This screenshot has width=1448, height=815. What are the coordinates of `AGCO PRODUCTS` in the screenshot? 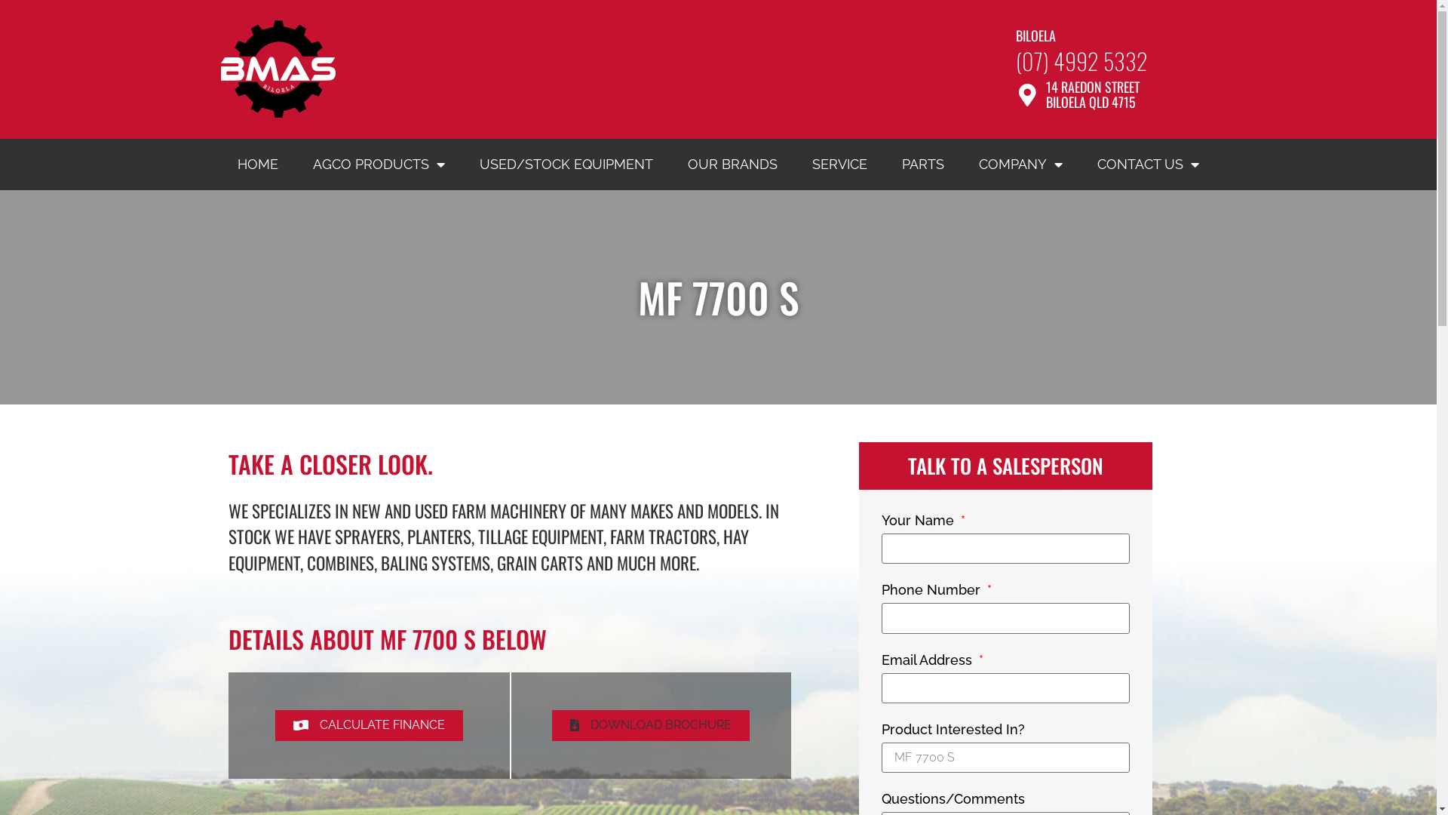 It's located at (379, 164).